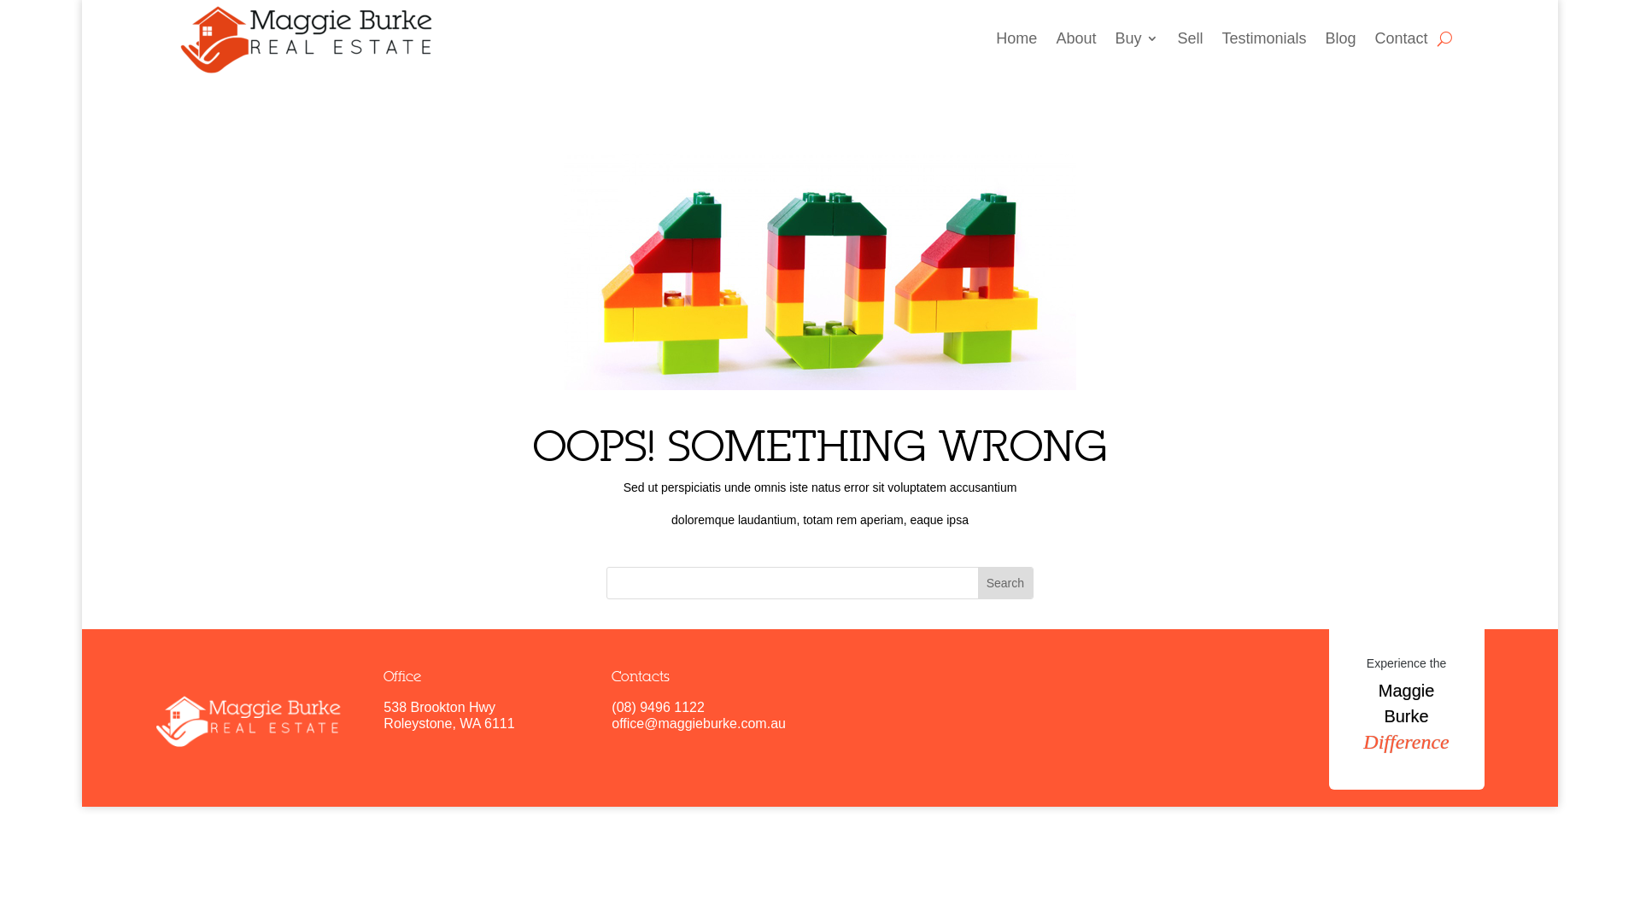  What do you see at coordinates (449, 715) in the screenshot?
I see `538 Brookton Hwy
Roleystone, WA 6111` at bounding box center [449, 715].